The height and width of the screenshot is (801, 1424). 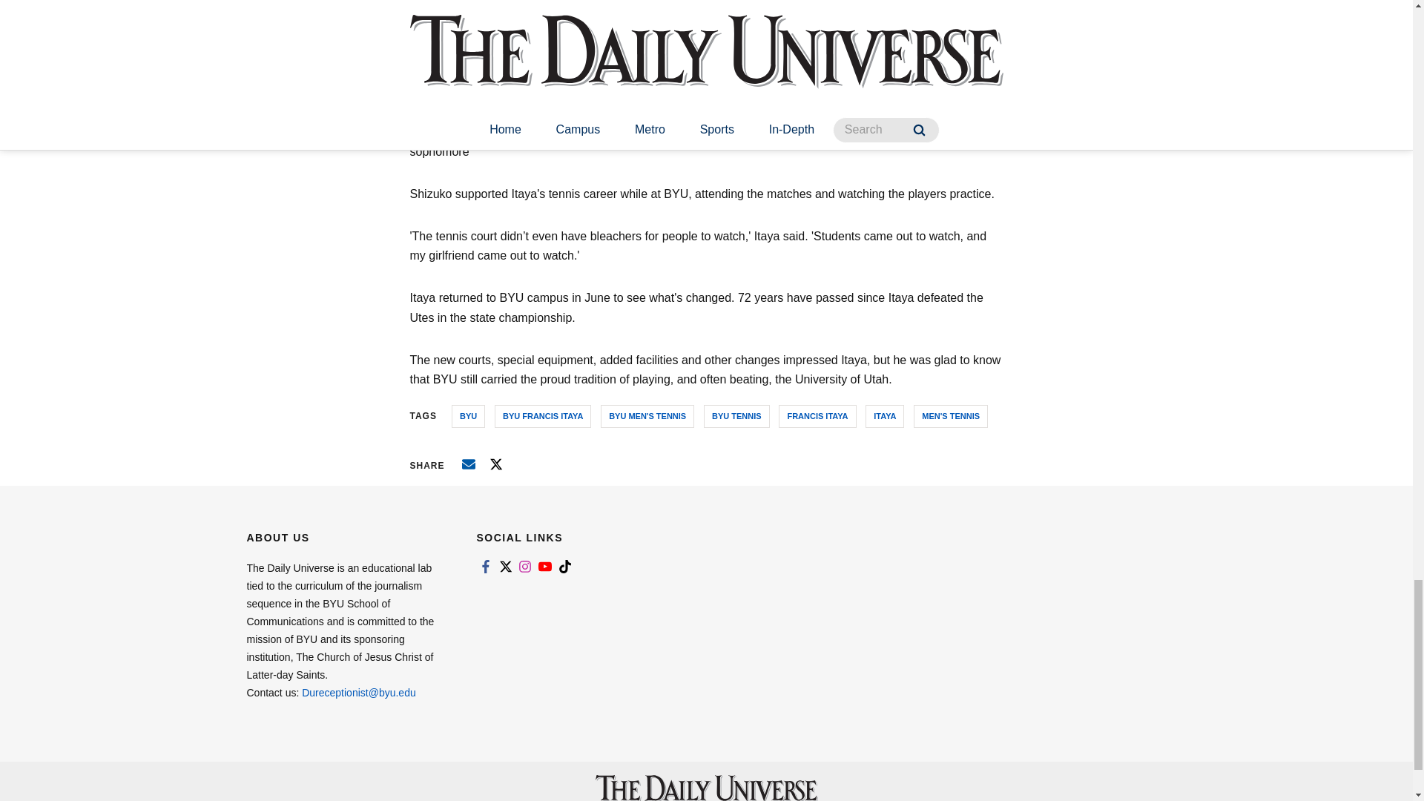 I want to click on BYU TENNIS, so click(x=736, y=416).